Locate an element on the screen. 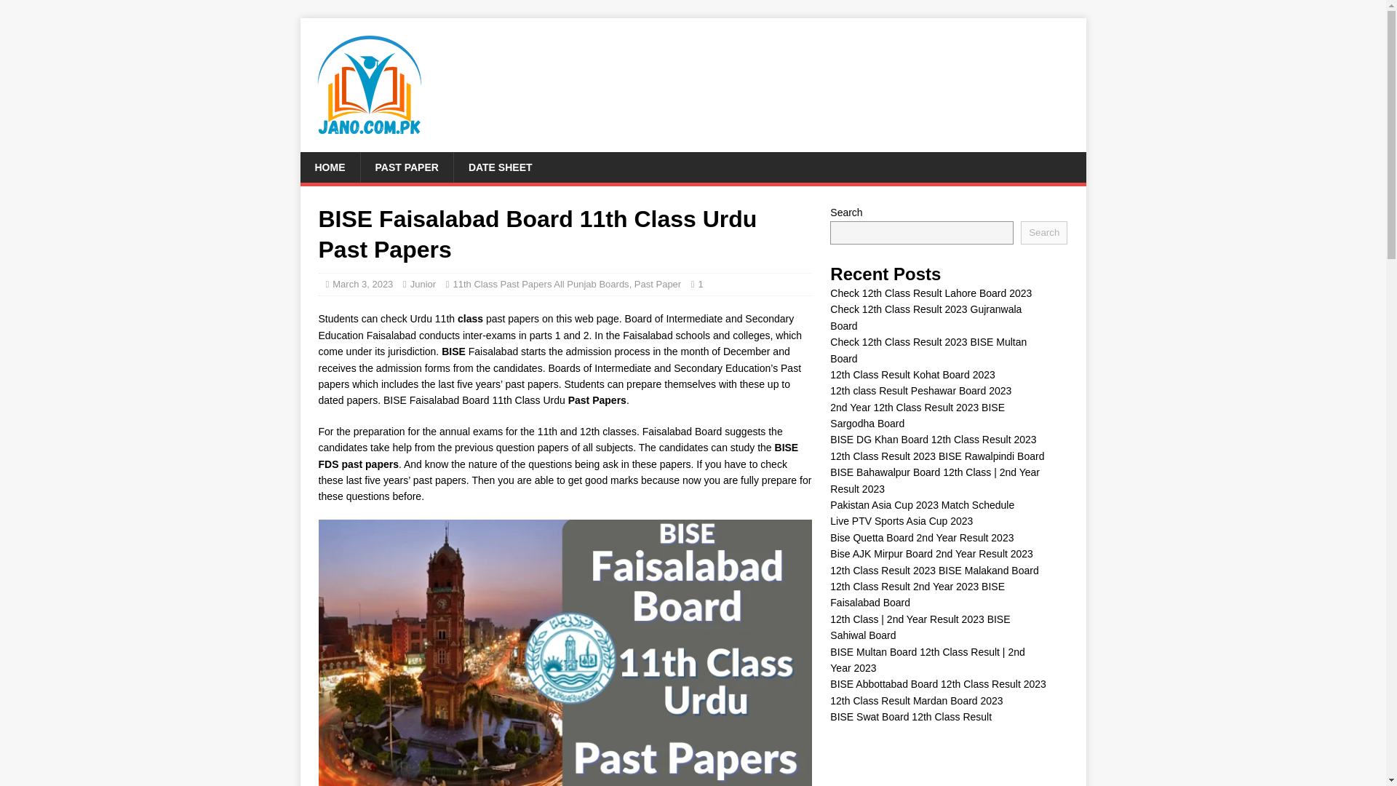 This screenshot has width=1397, height=786. Junior is located at coordinates (423, 284).